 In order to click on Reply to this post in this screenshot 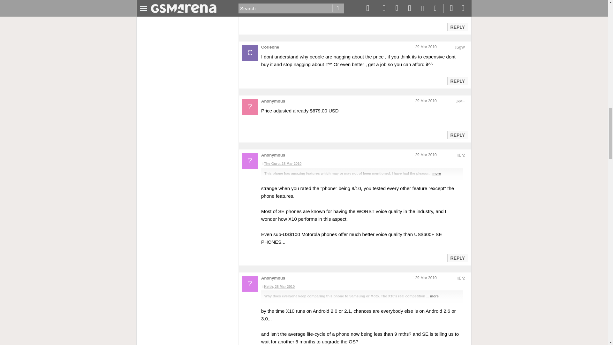, I will do `click(457, 135)`.